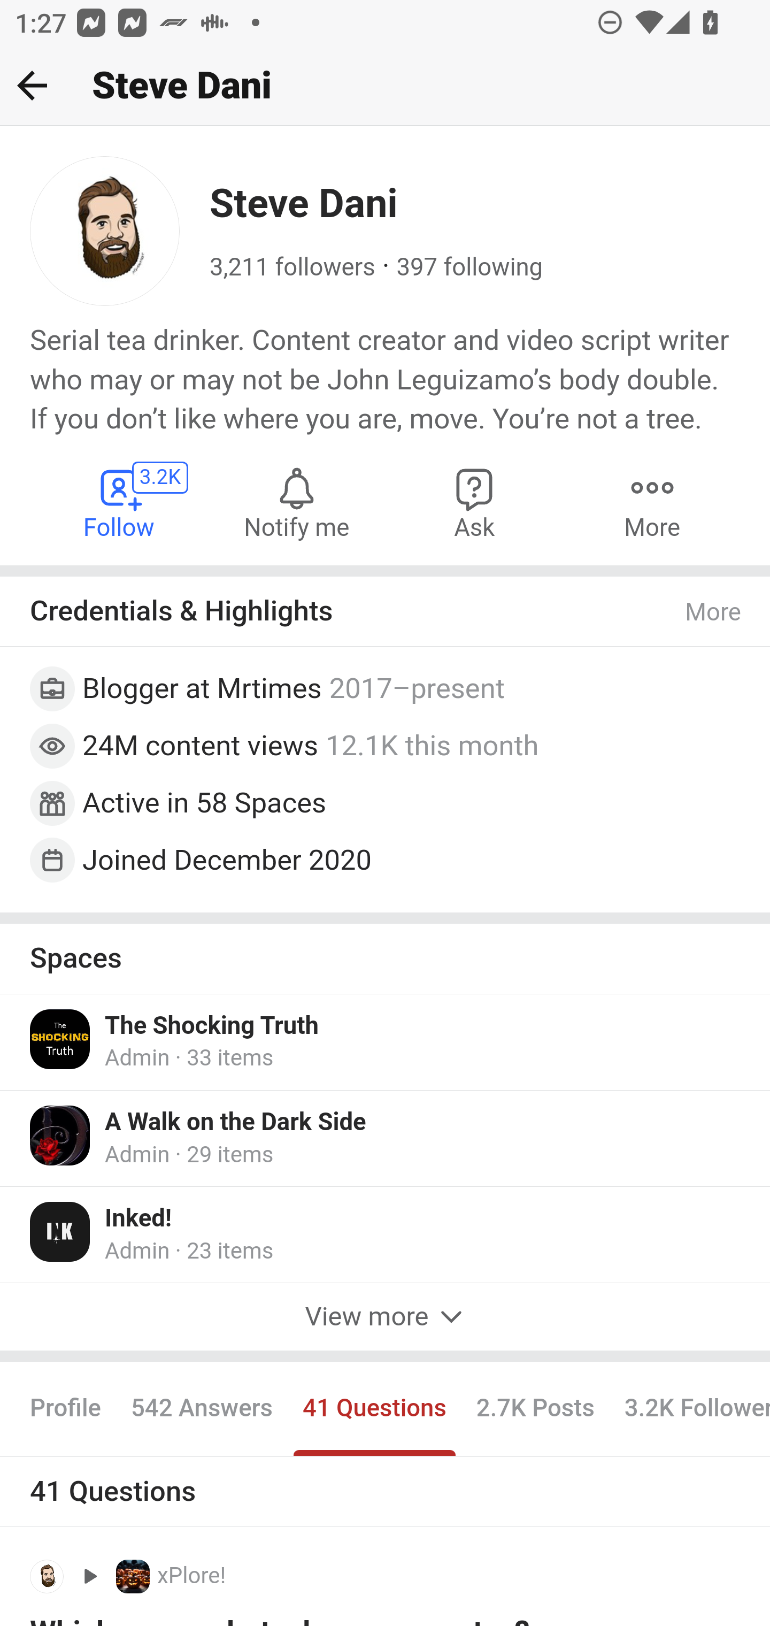 The image size is (770, 1626). I want to click on 542 Answers, so click(201, 1409).